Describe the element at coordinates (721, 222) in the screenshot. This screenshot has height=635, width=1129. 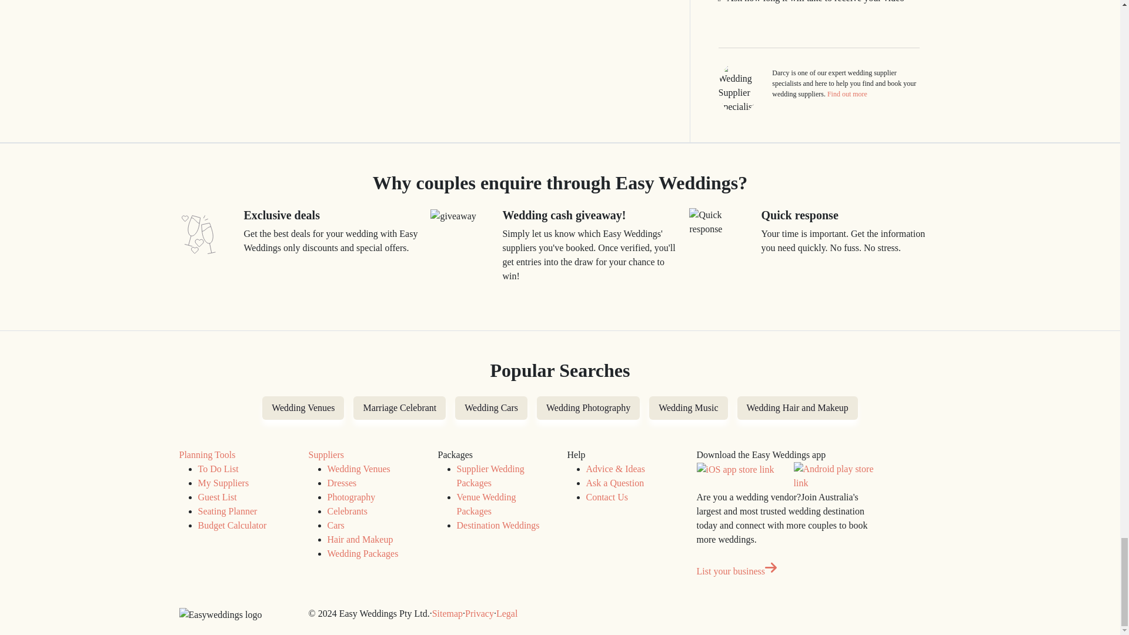
I see `Quick response` at that location.